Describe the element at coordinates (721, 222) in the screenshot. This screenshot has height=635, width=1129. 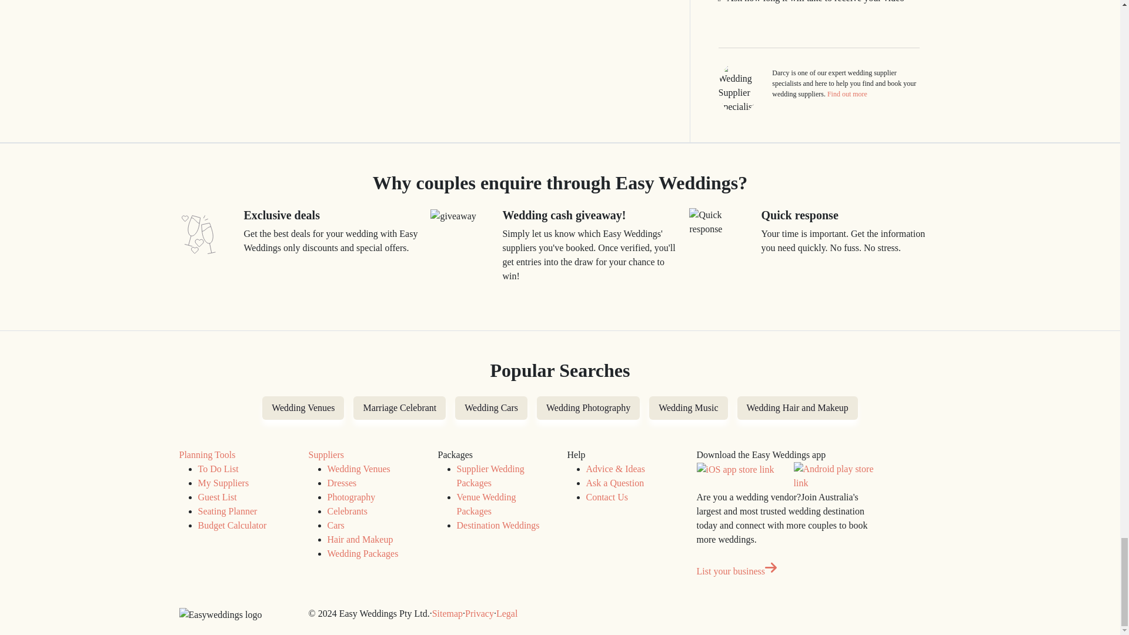
I see `Quick response` at that location.